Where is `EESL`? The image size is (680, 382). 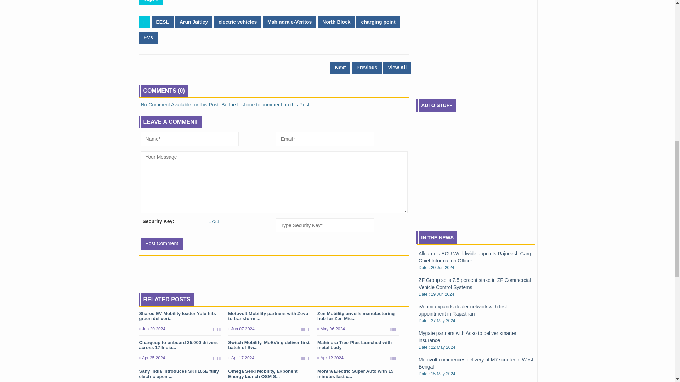
EESL is located at coordinates (163, 22).